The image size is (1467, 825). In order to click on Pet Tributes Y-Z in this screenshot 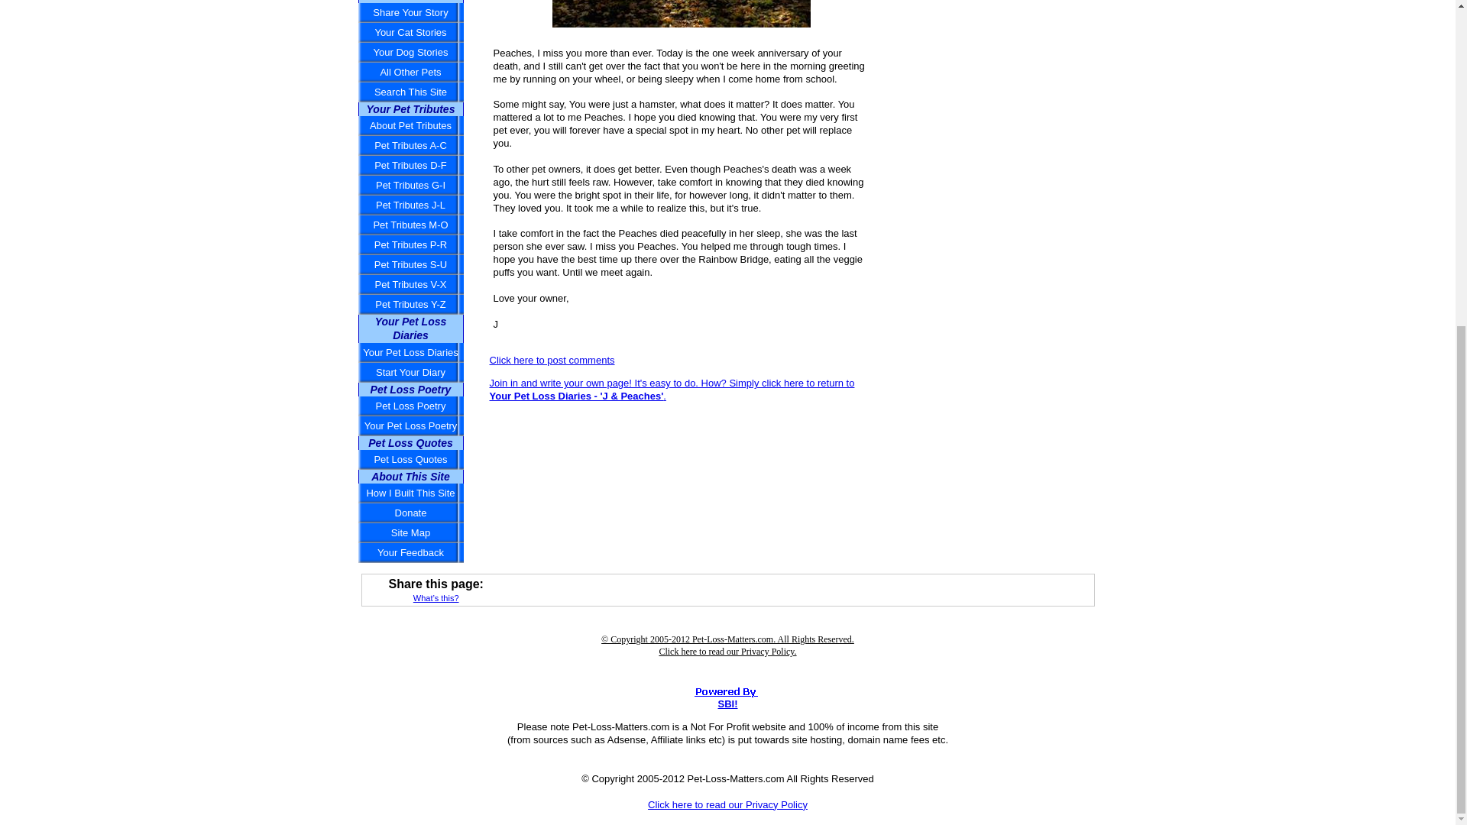, I will do `click(410, 304)`.